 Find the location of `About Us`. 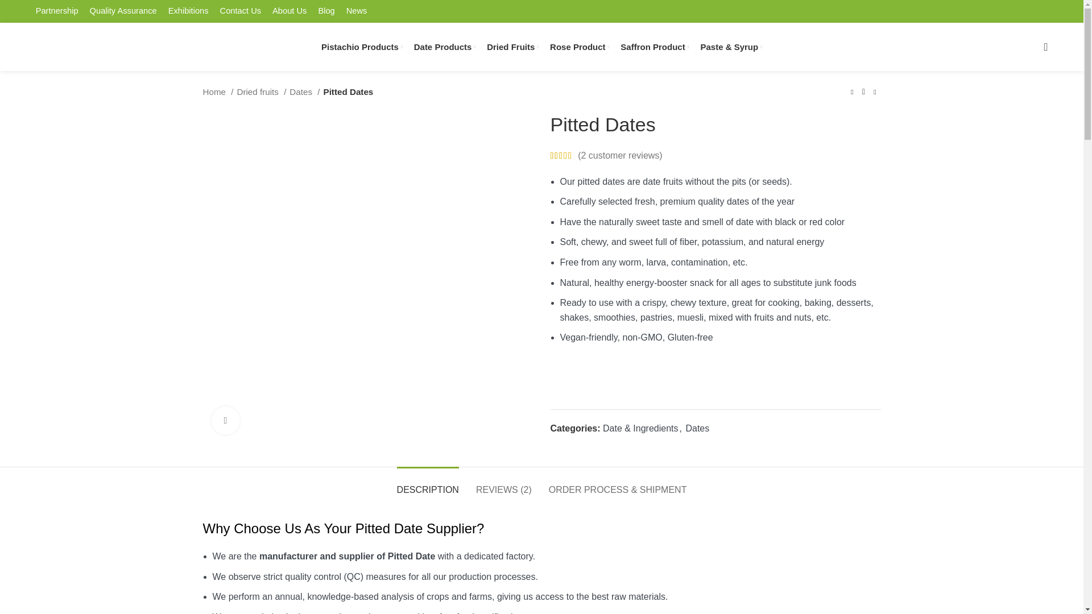

About Us is located at coordinates (289, 11).